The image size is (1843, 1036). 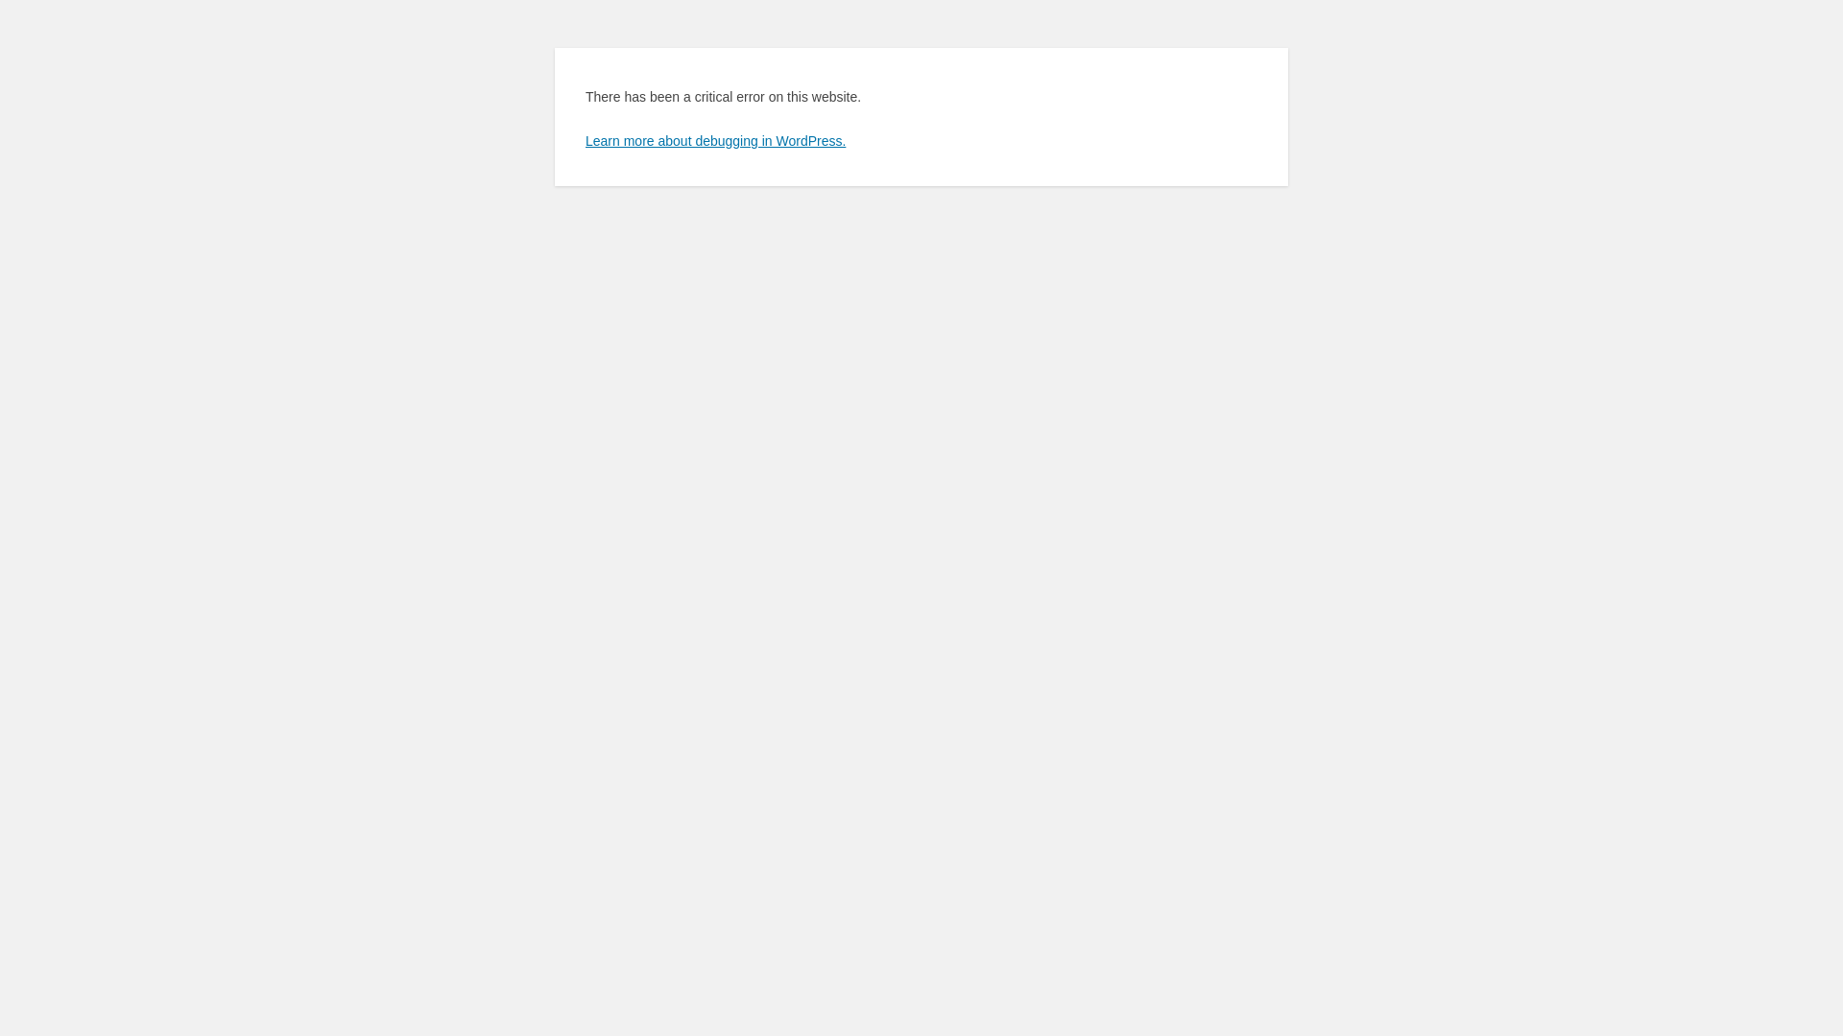 What do you see at coordinates (716, 141) in the screenshot?
I see `Learn more about debugging in WordPress.` at bounding box center [716, 141].